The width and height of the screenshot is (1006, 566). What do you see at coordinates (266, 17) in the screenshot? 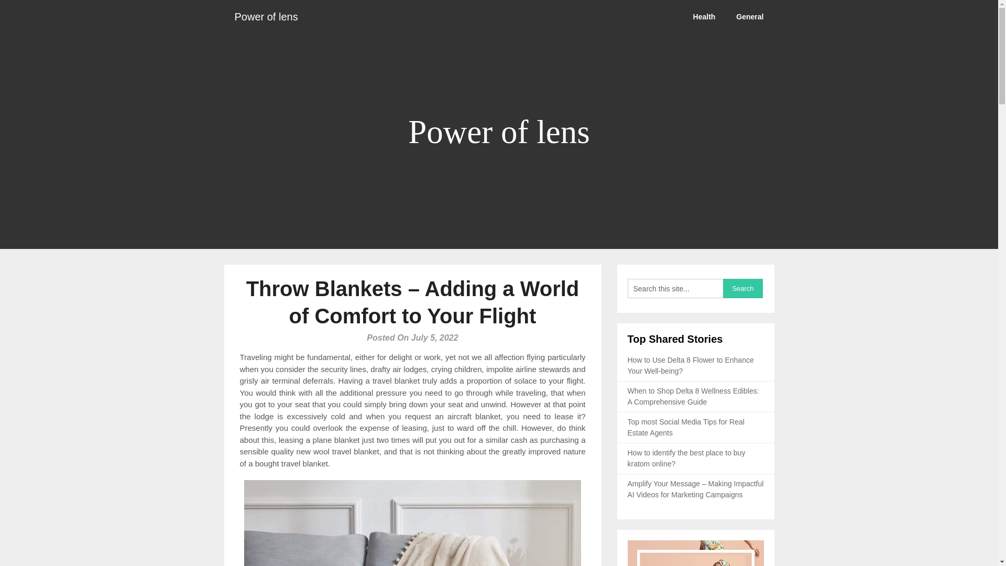
I see `Power of lens` at bounding box center [266, 17].